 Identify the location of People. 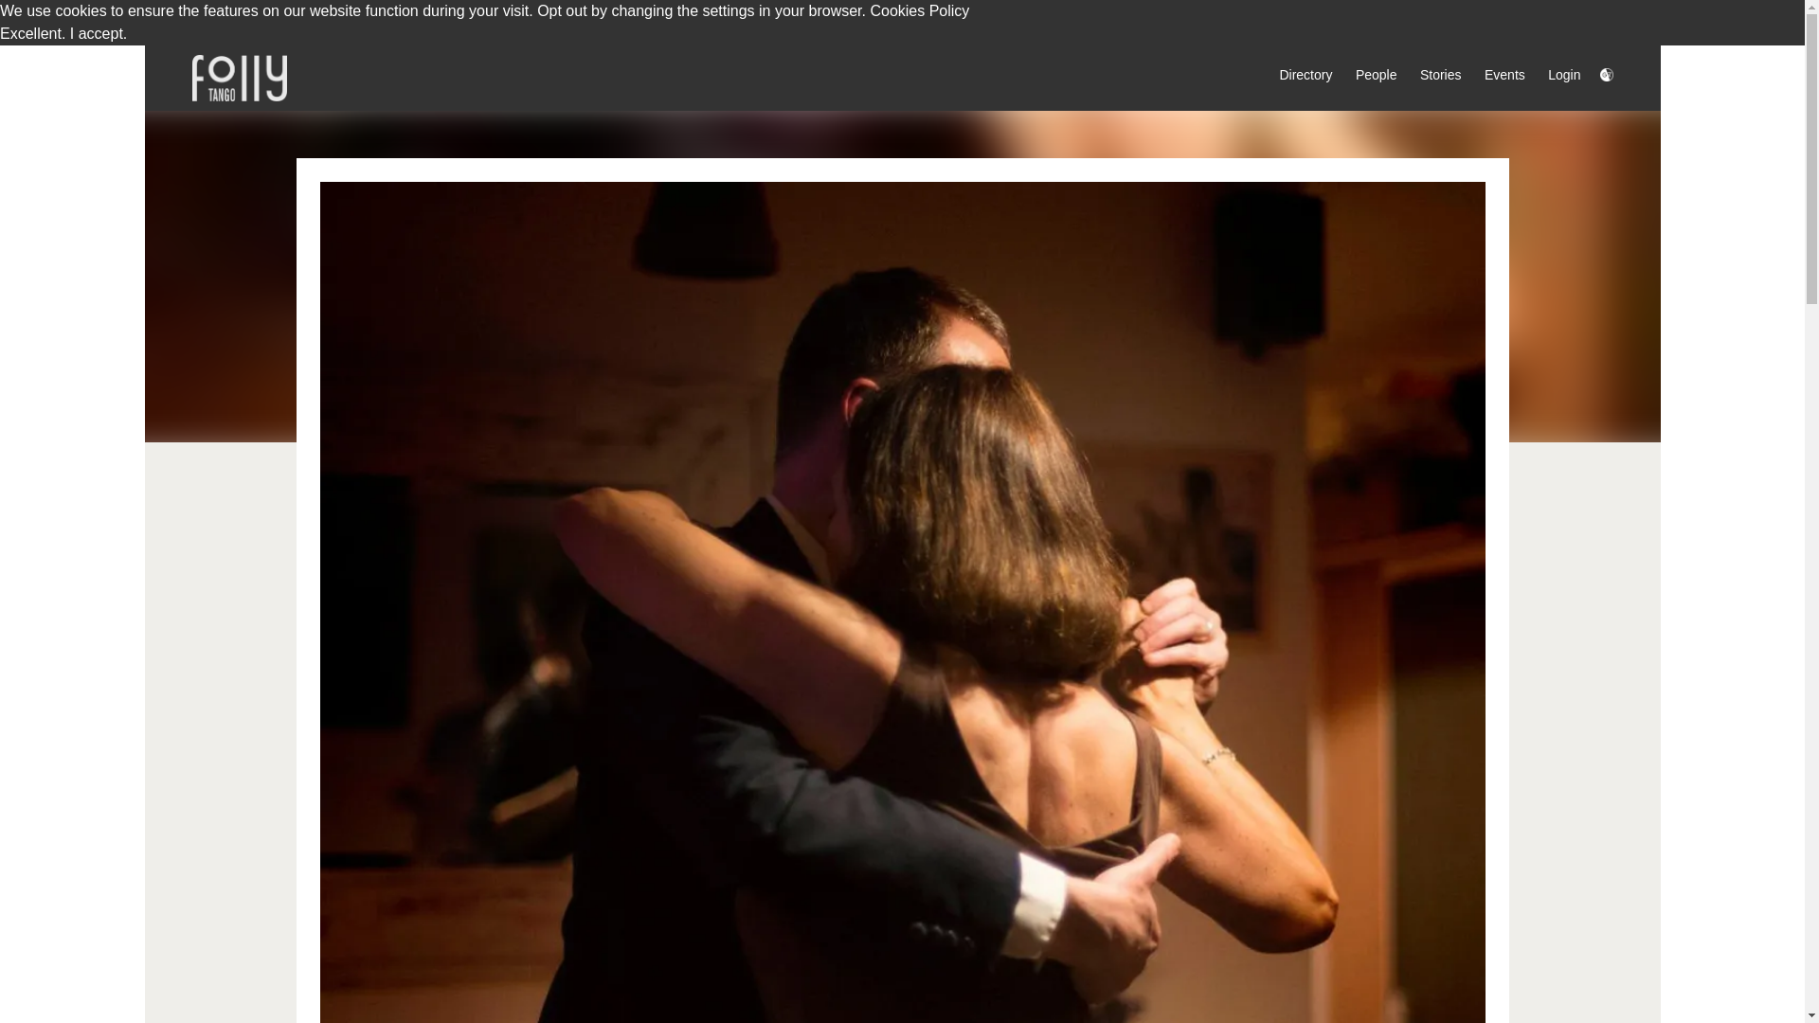
(1366, 76).